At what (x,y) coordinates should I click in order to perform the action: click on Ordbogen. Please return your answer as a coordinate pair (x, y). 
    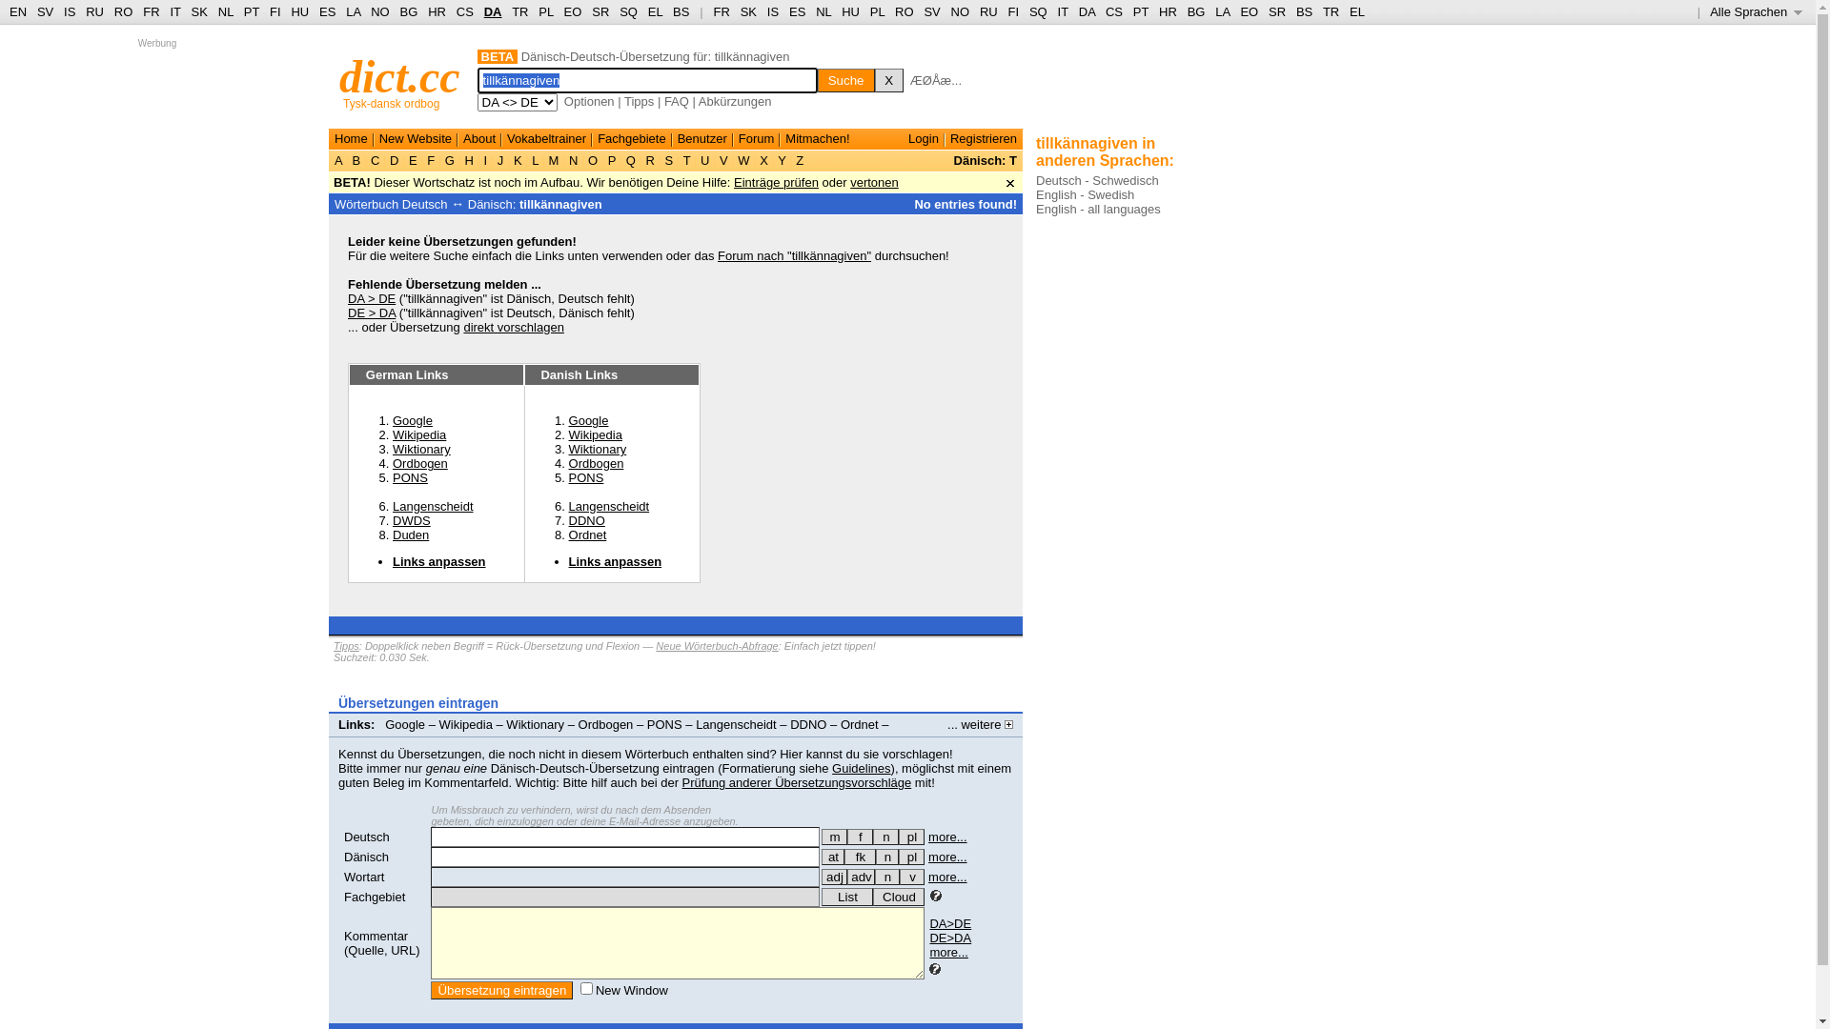
    Looking at the image, I should click on (597, 463).